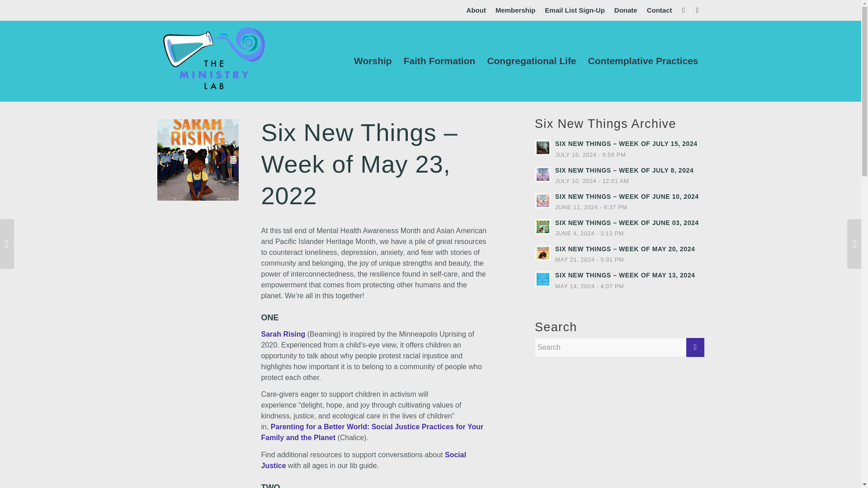 The image size is (868, 488). I want to click on Mail, so click(697, 10).